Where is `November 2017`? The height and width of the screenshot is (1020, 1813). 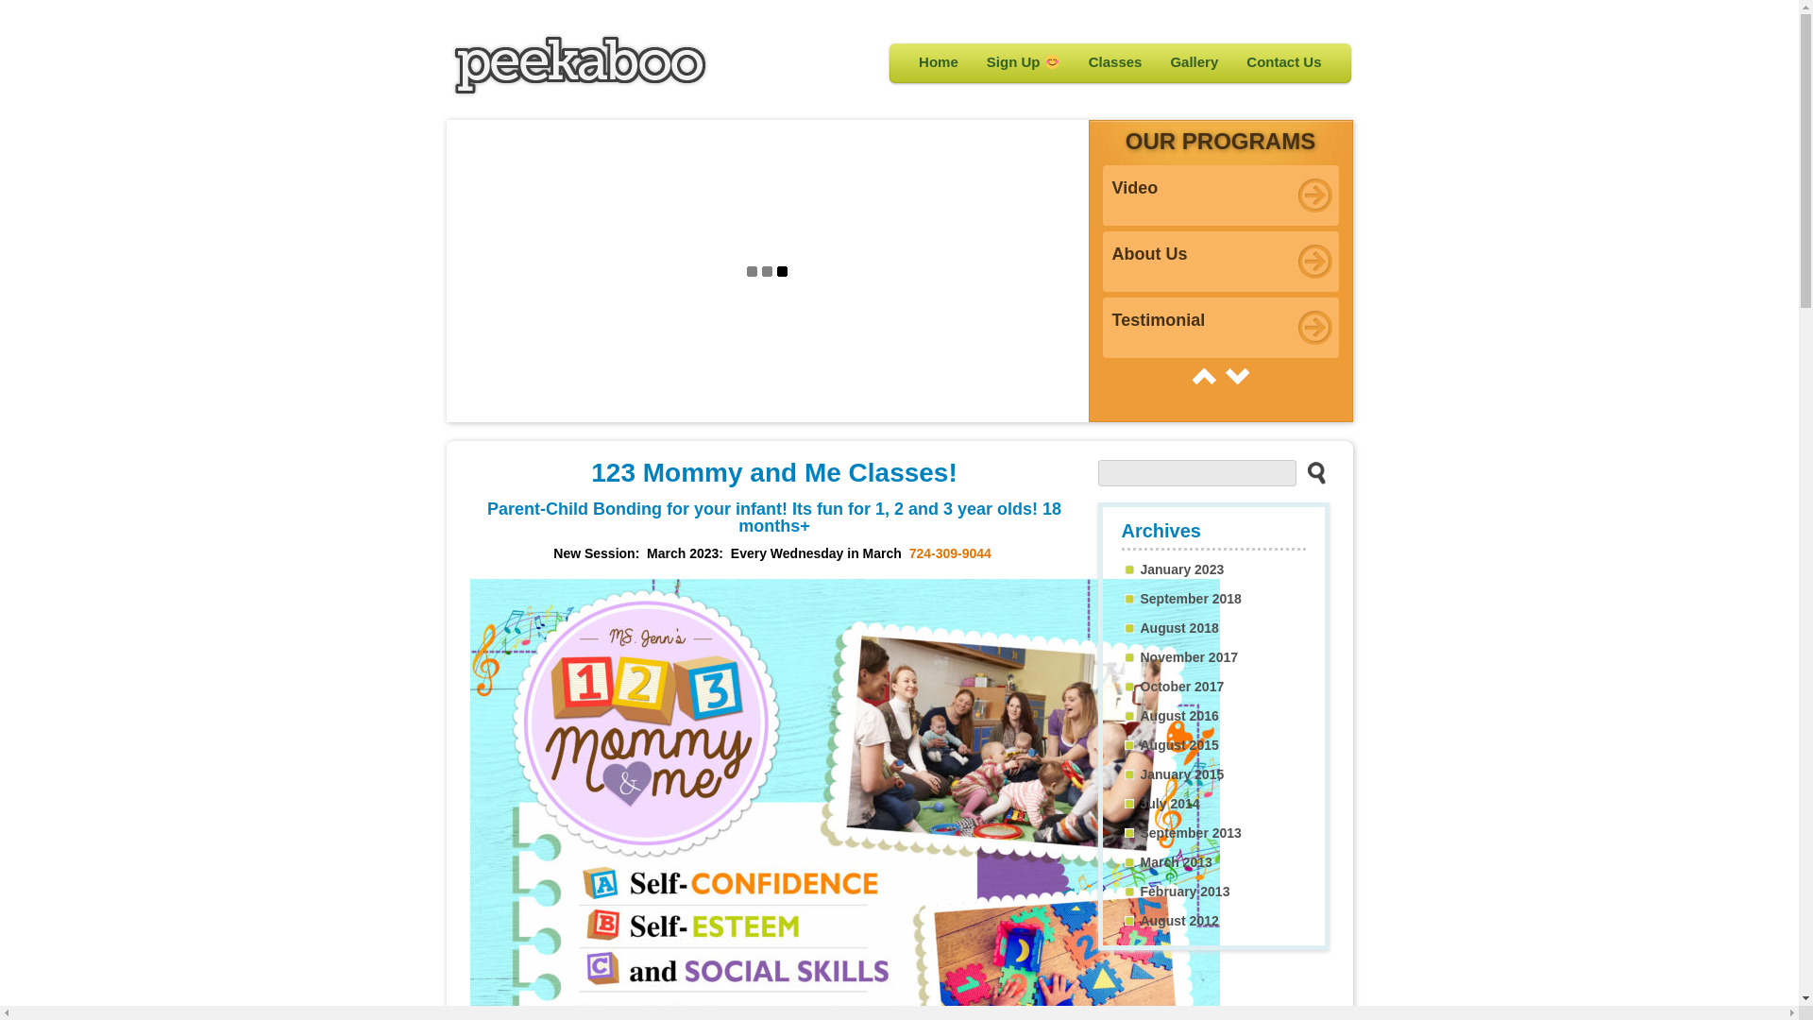
November 2017 is located at coordinates (1190, 657).